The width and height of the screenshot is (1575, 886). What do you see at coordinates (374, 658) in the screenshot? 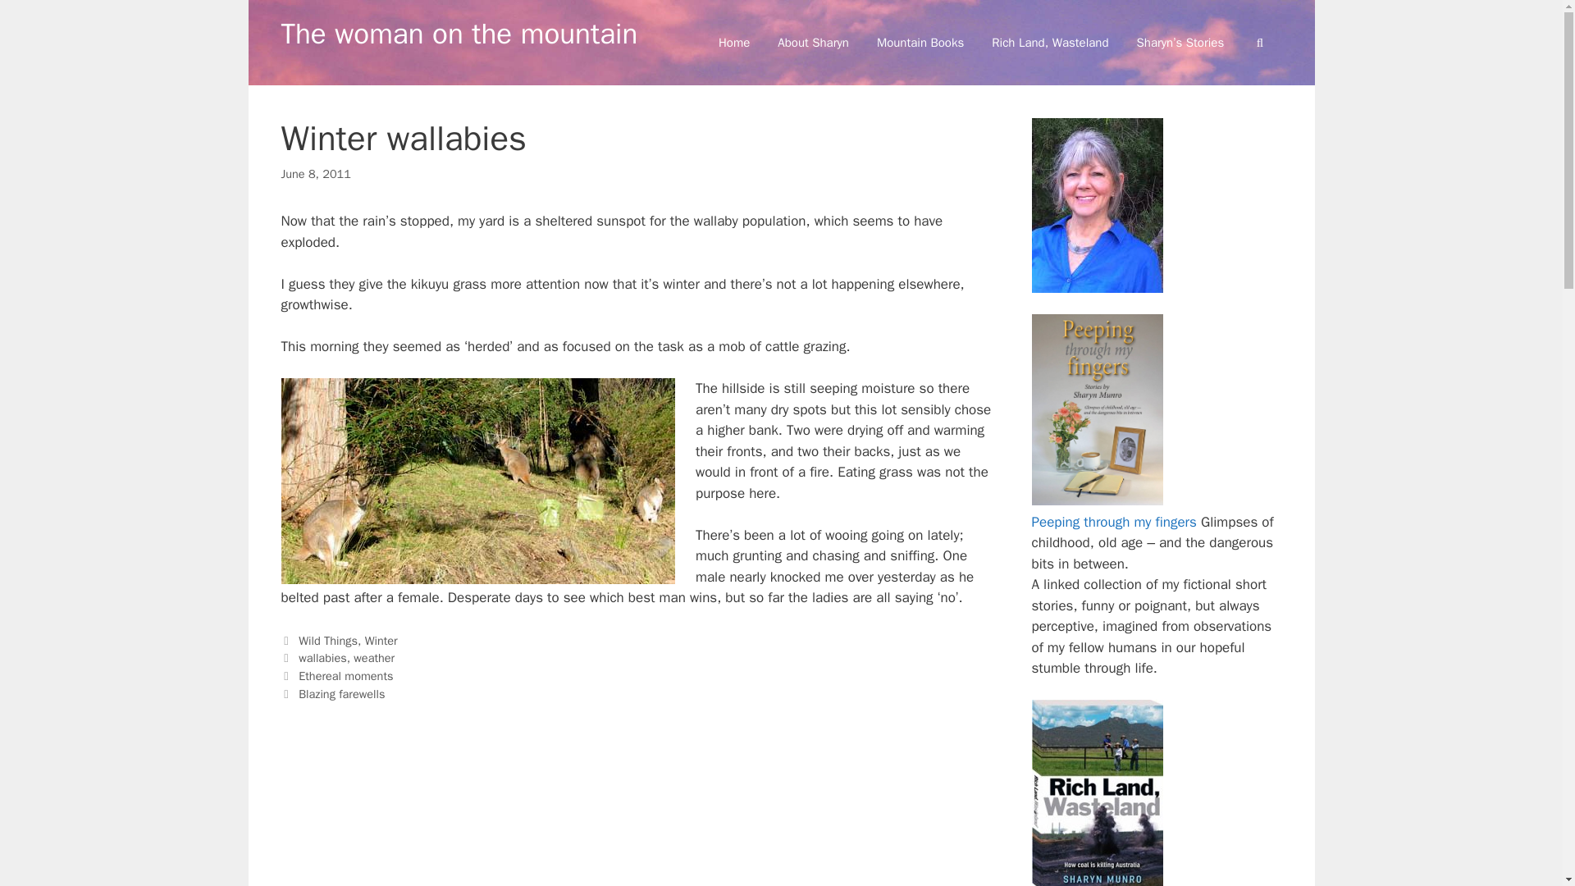
I see `weather` at bounding box center [374, 658].